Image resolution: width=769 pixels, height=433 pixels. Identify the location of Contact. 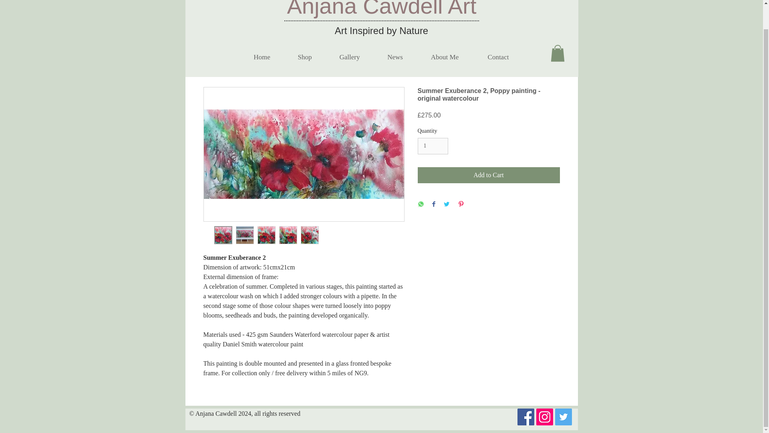
(498, 57).